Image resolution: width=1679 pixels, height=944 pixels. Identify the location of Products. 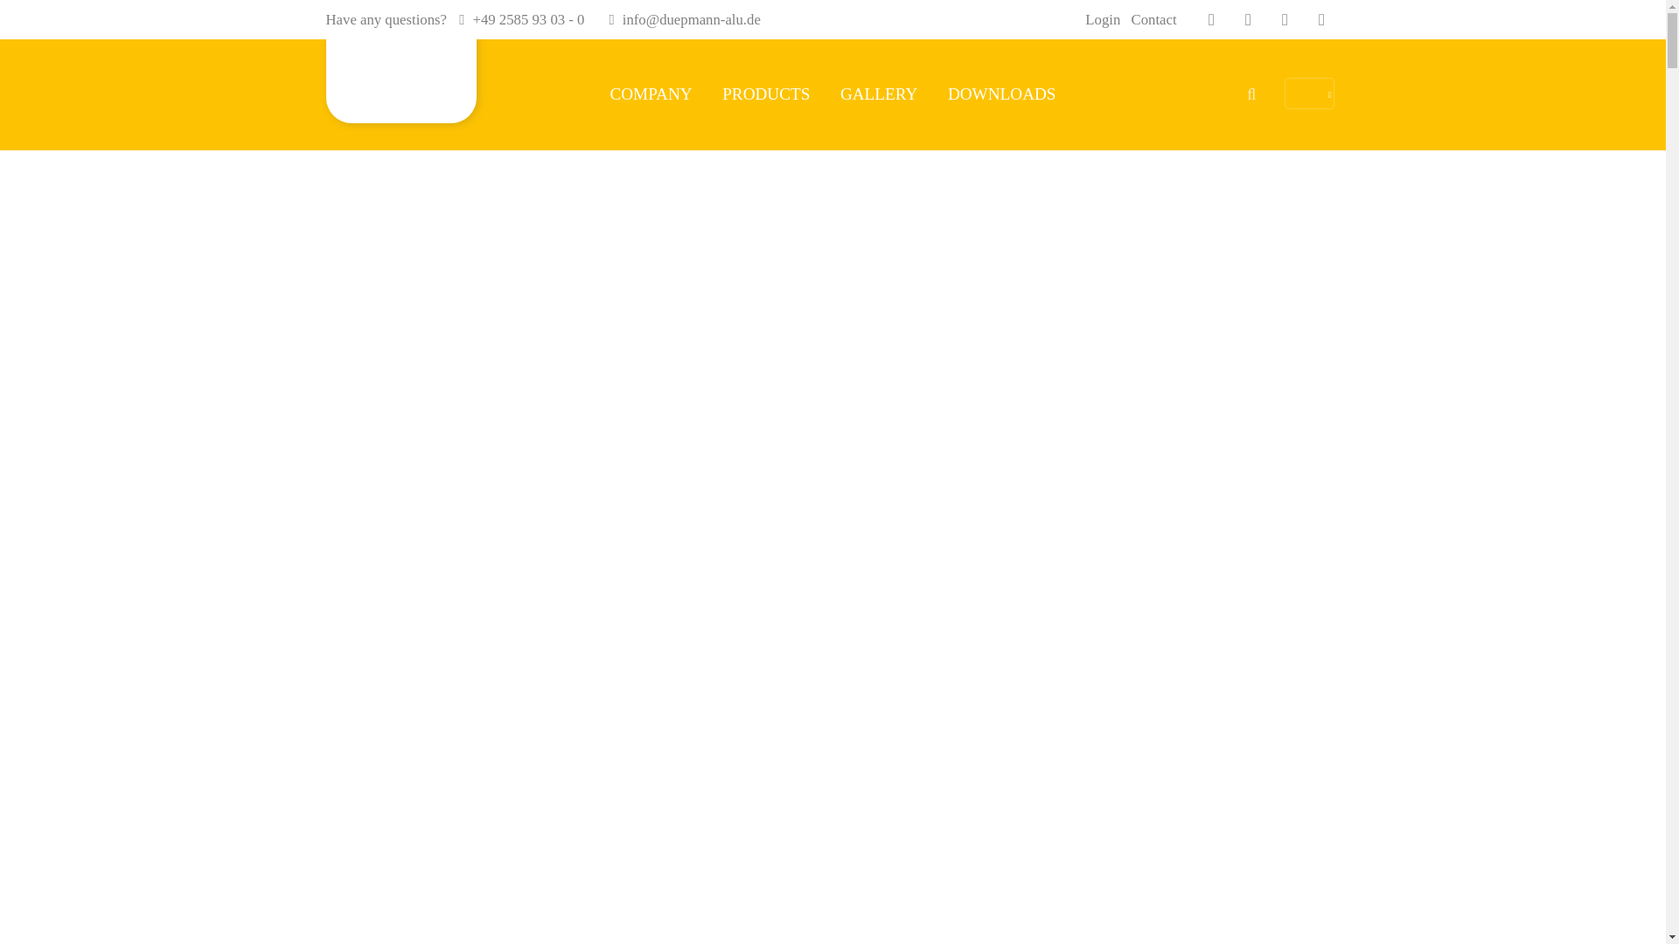
(765, 94).